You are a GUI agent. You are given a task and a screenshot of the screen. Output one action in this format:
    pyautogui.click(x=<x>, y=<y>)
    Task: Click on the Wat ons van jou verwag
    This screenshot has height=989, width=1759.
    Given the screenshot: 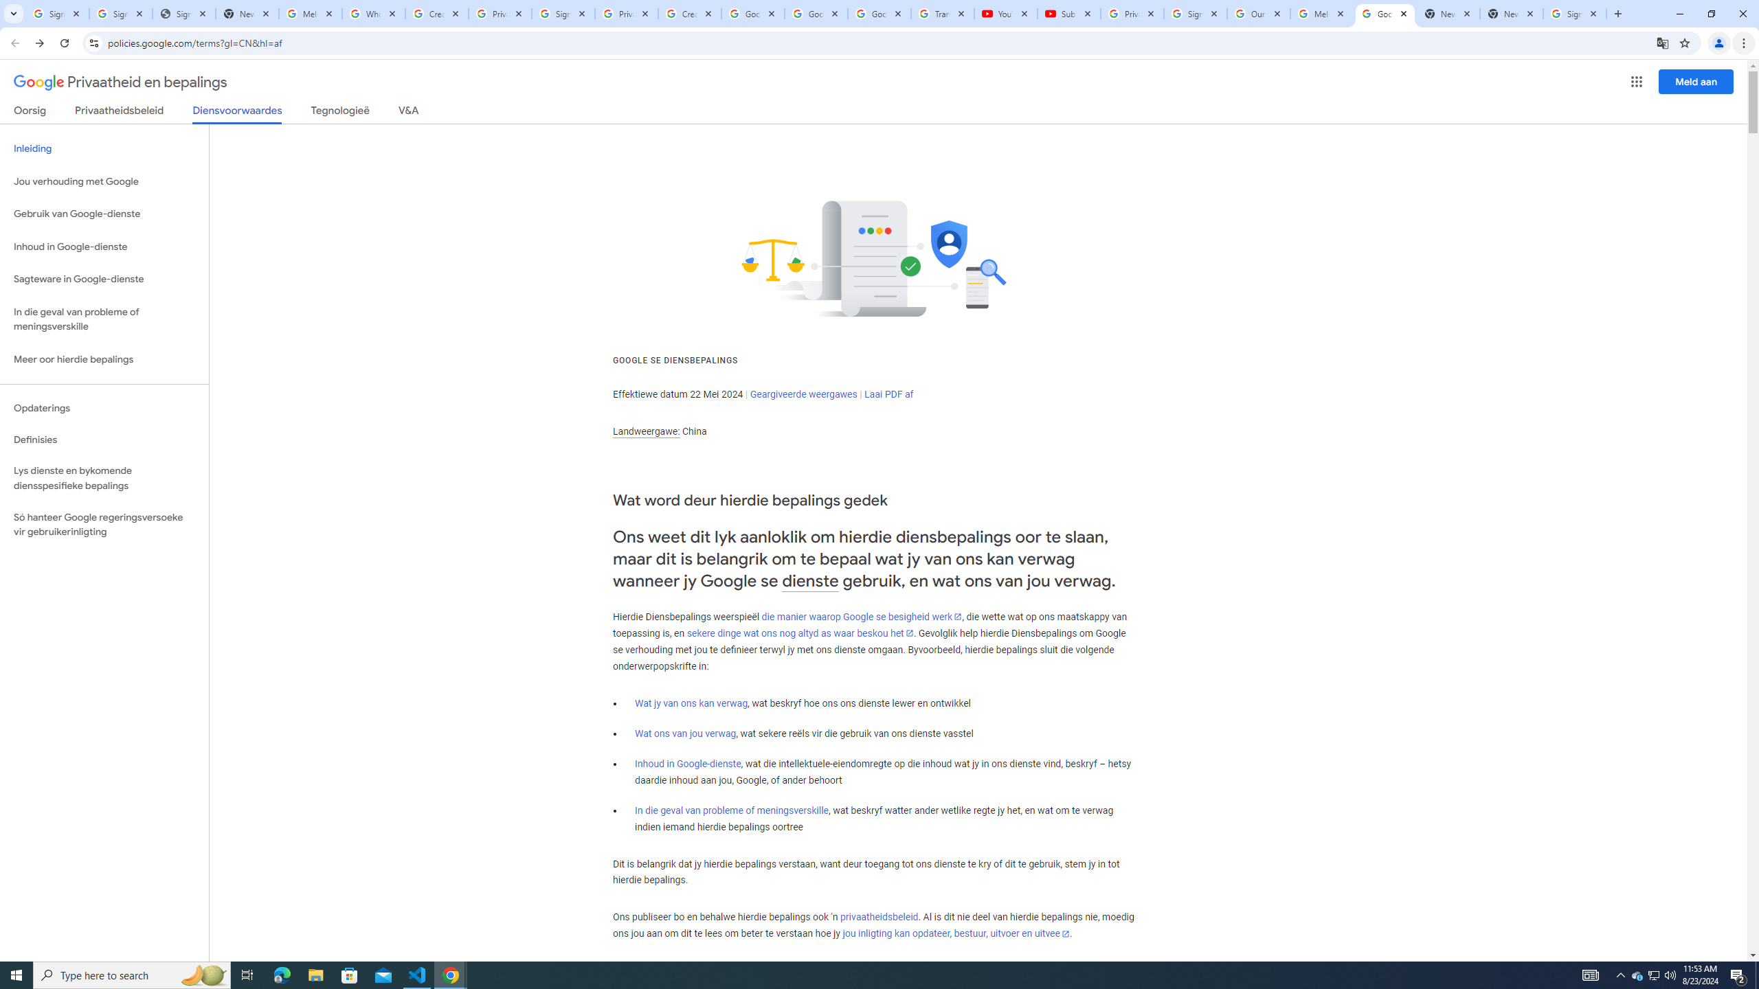 What is the action you would take?
    pyautogui.click(x=686, y=734)
    